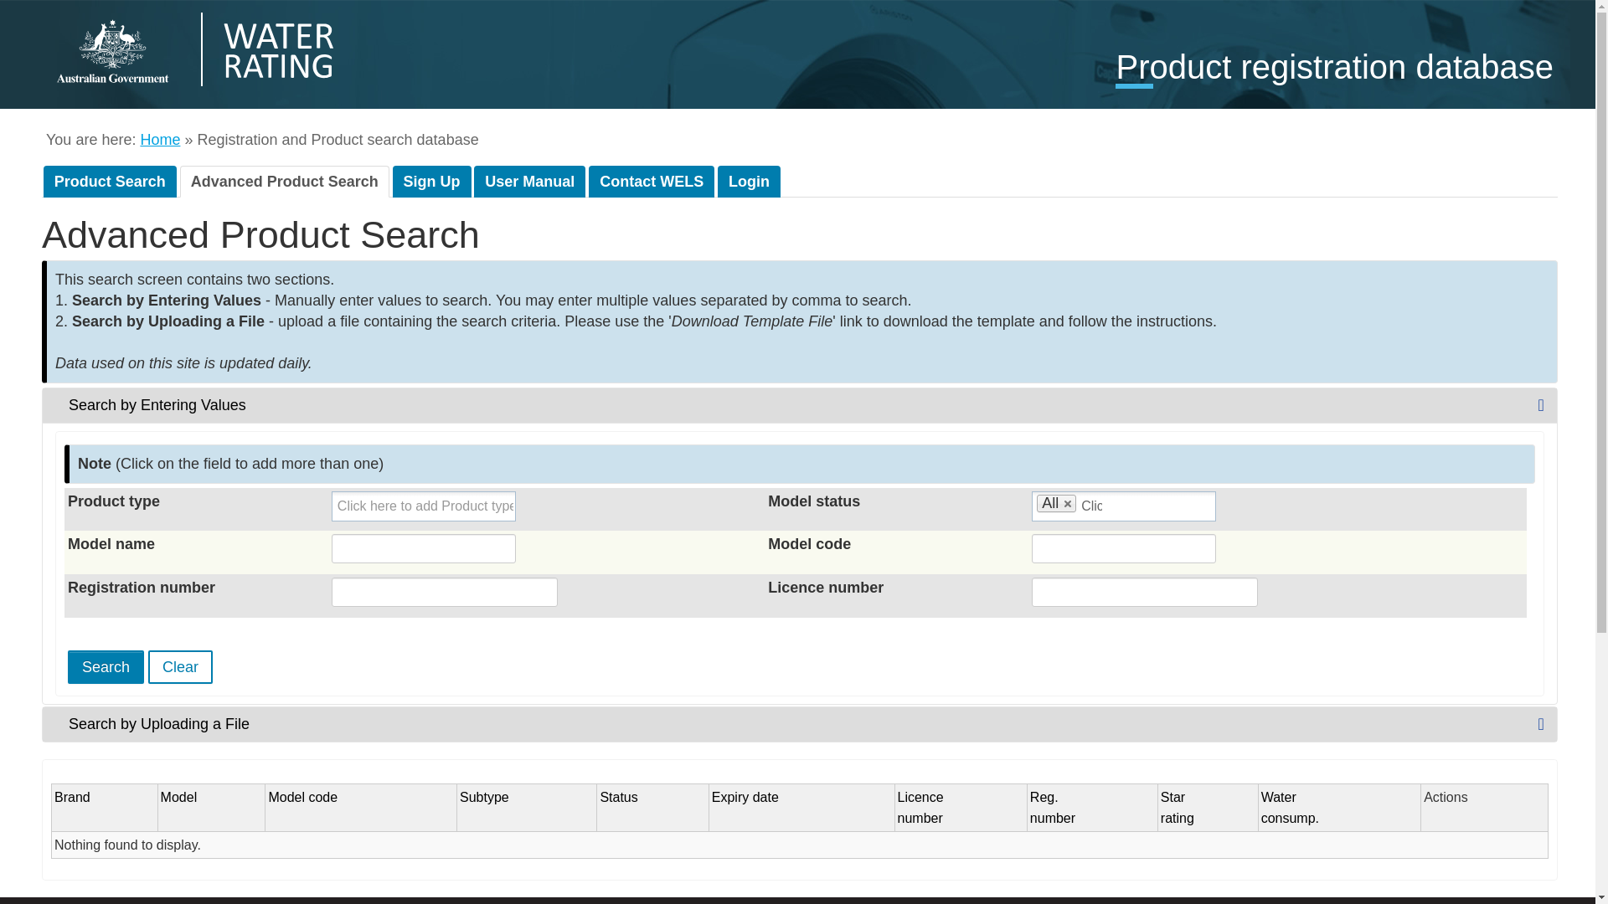 The height and width of the screenshot is (904, 1608). Describe the element at coordinates (160, 139) in the screenshot. I see `Clear` at that location.